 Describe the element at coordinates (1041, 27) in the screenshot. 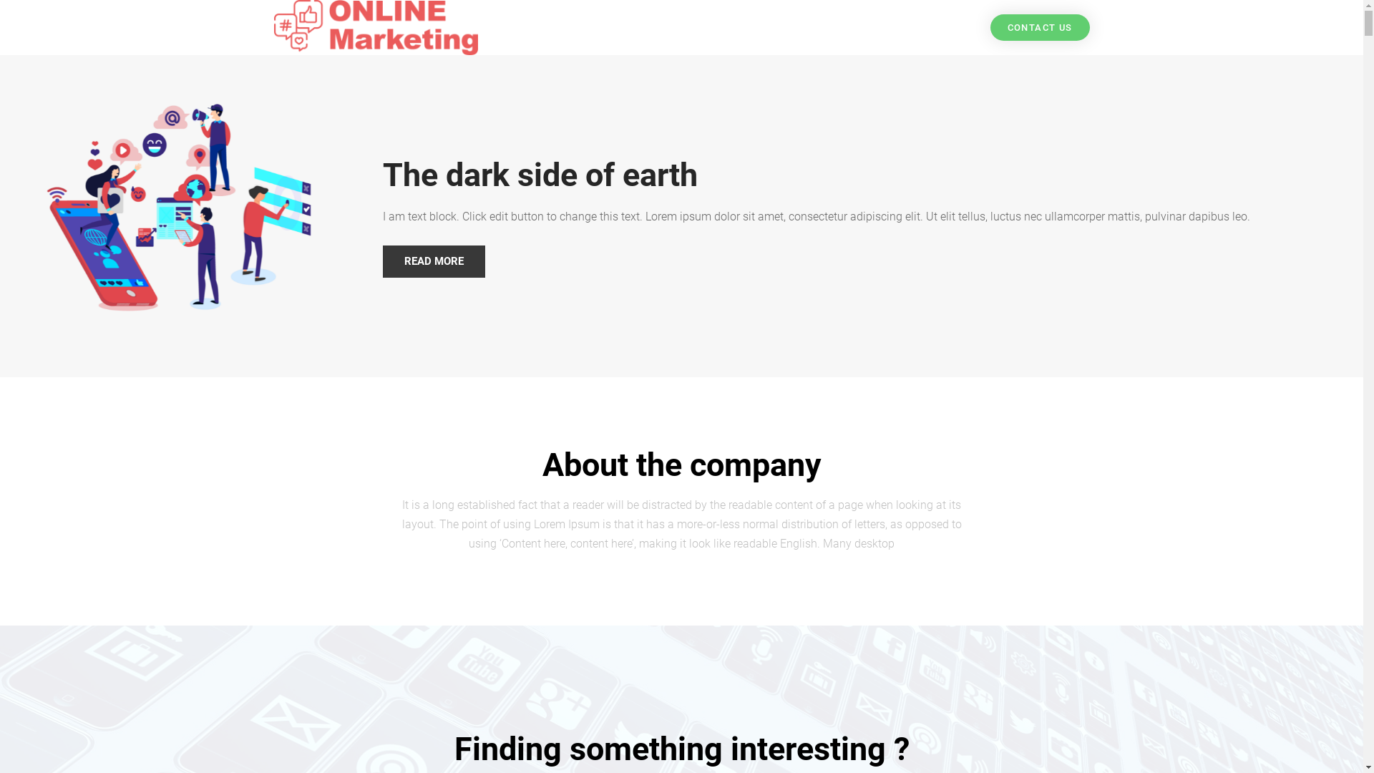

I see `CONTACT US` at that location.